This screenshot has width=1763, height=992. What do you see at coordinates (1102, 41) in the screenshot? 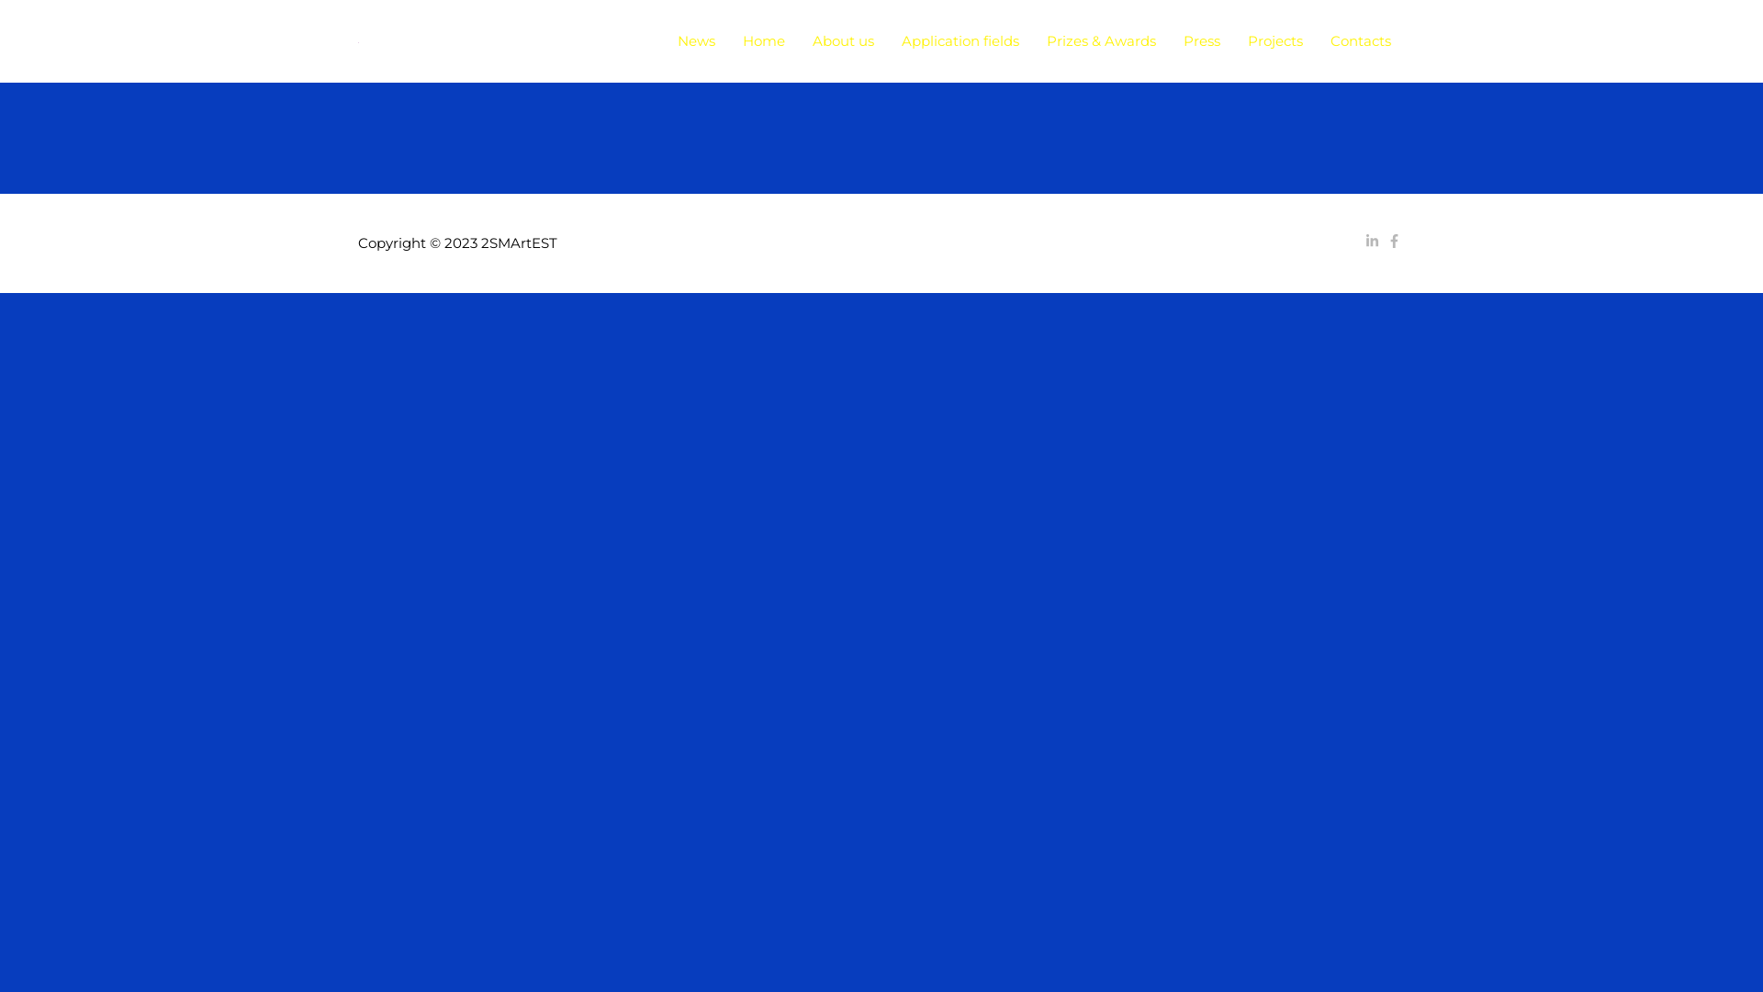
I see `Prizes & Awards` at bounding box center [1102, 41].